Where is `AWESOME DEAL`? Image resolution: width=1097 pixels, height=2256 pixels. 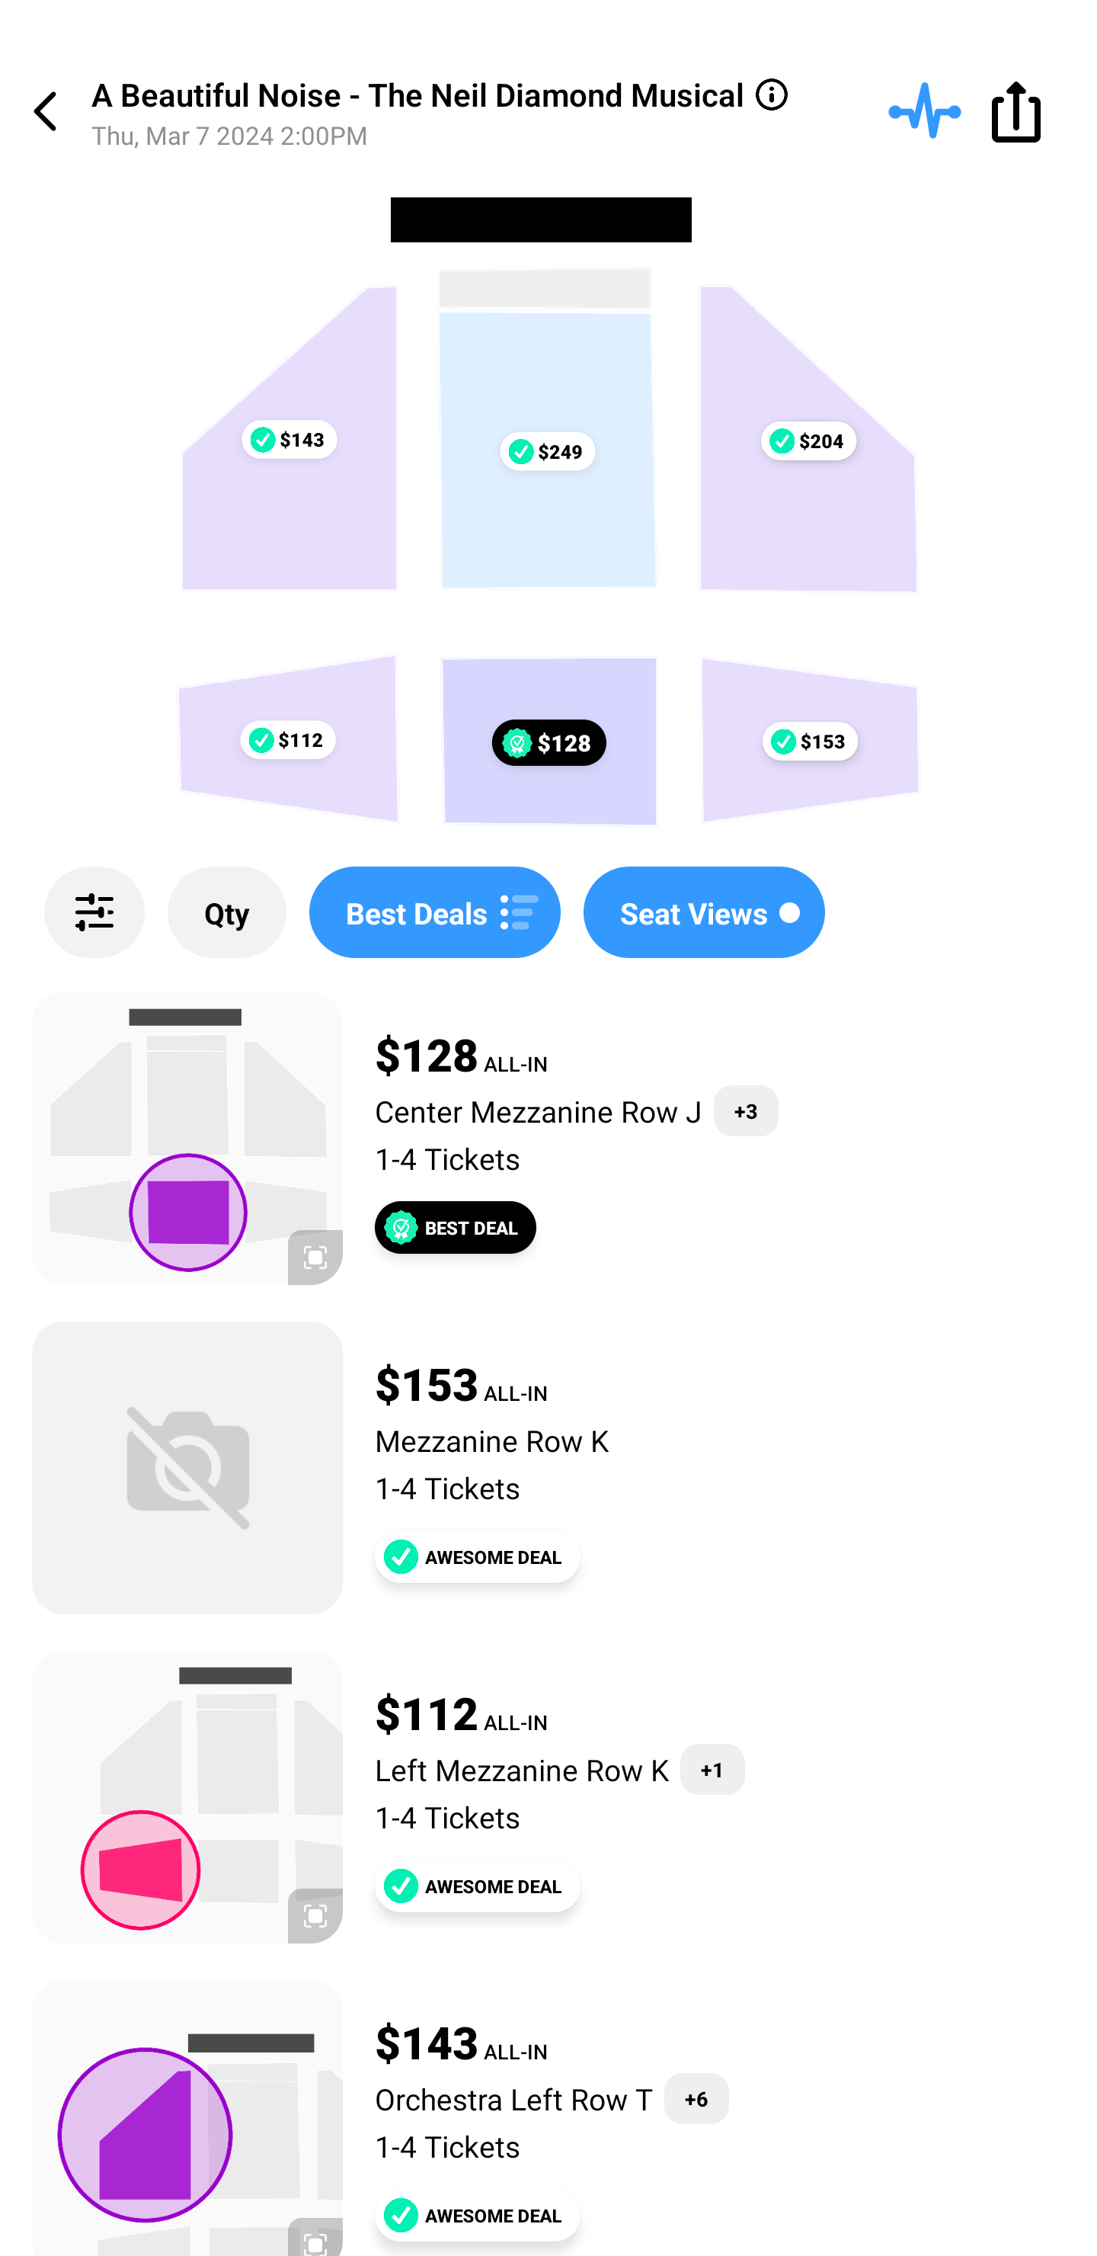
AWESOME DEAL is located at coordinates (477, 2215).